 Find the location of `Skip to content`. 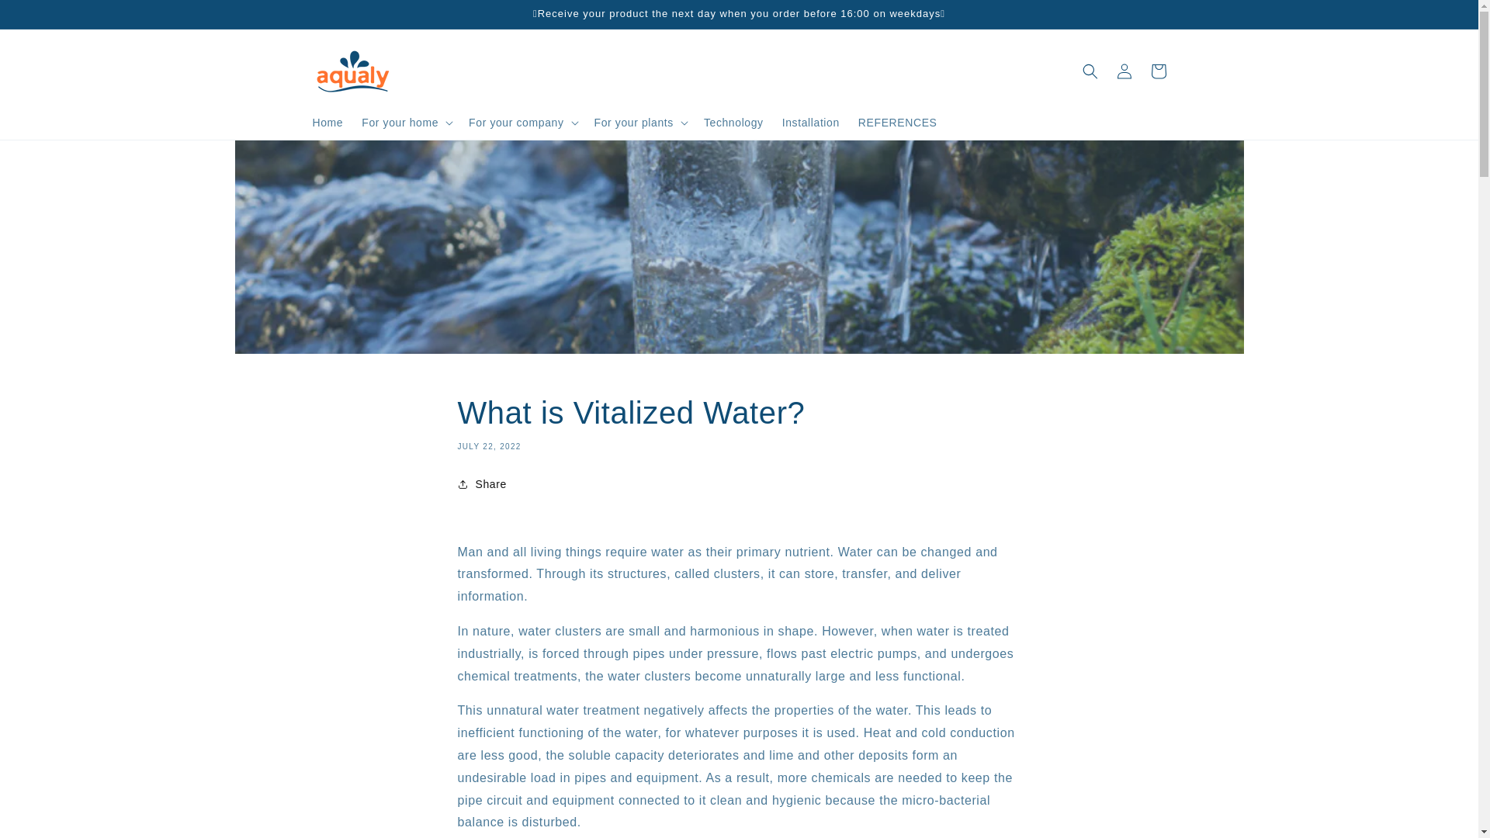

Skip to content is located at coordinates (47, 18).